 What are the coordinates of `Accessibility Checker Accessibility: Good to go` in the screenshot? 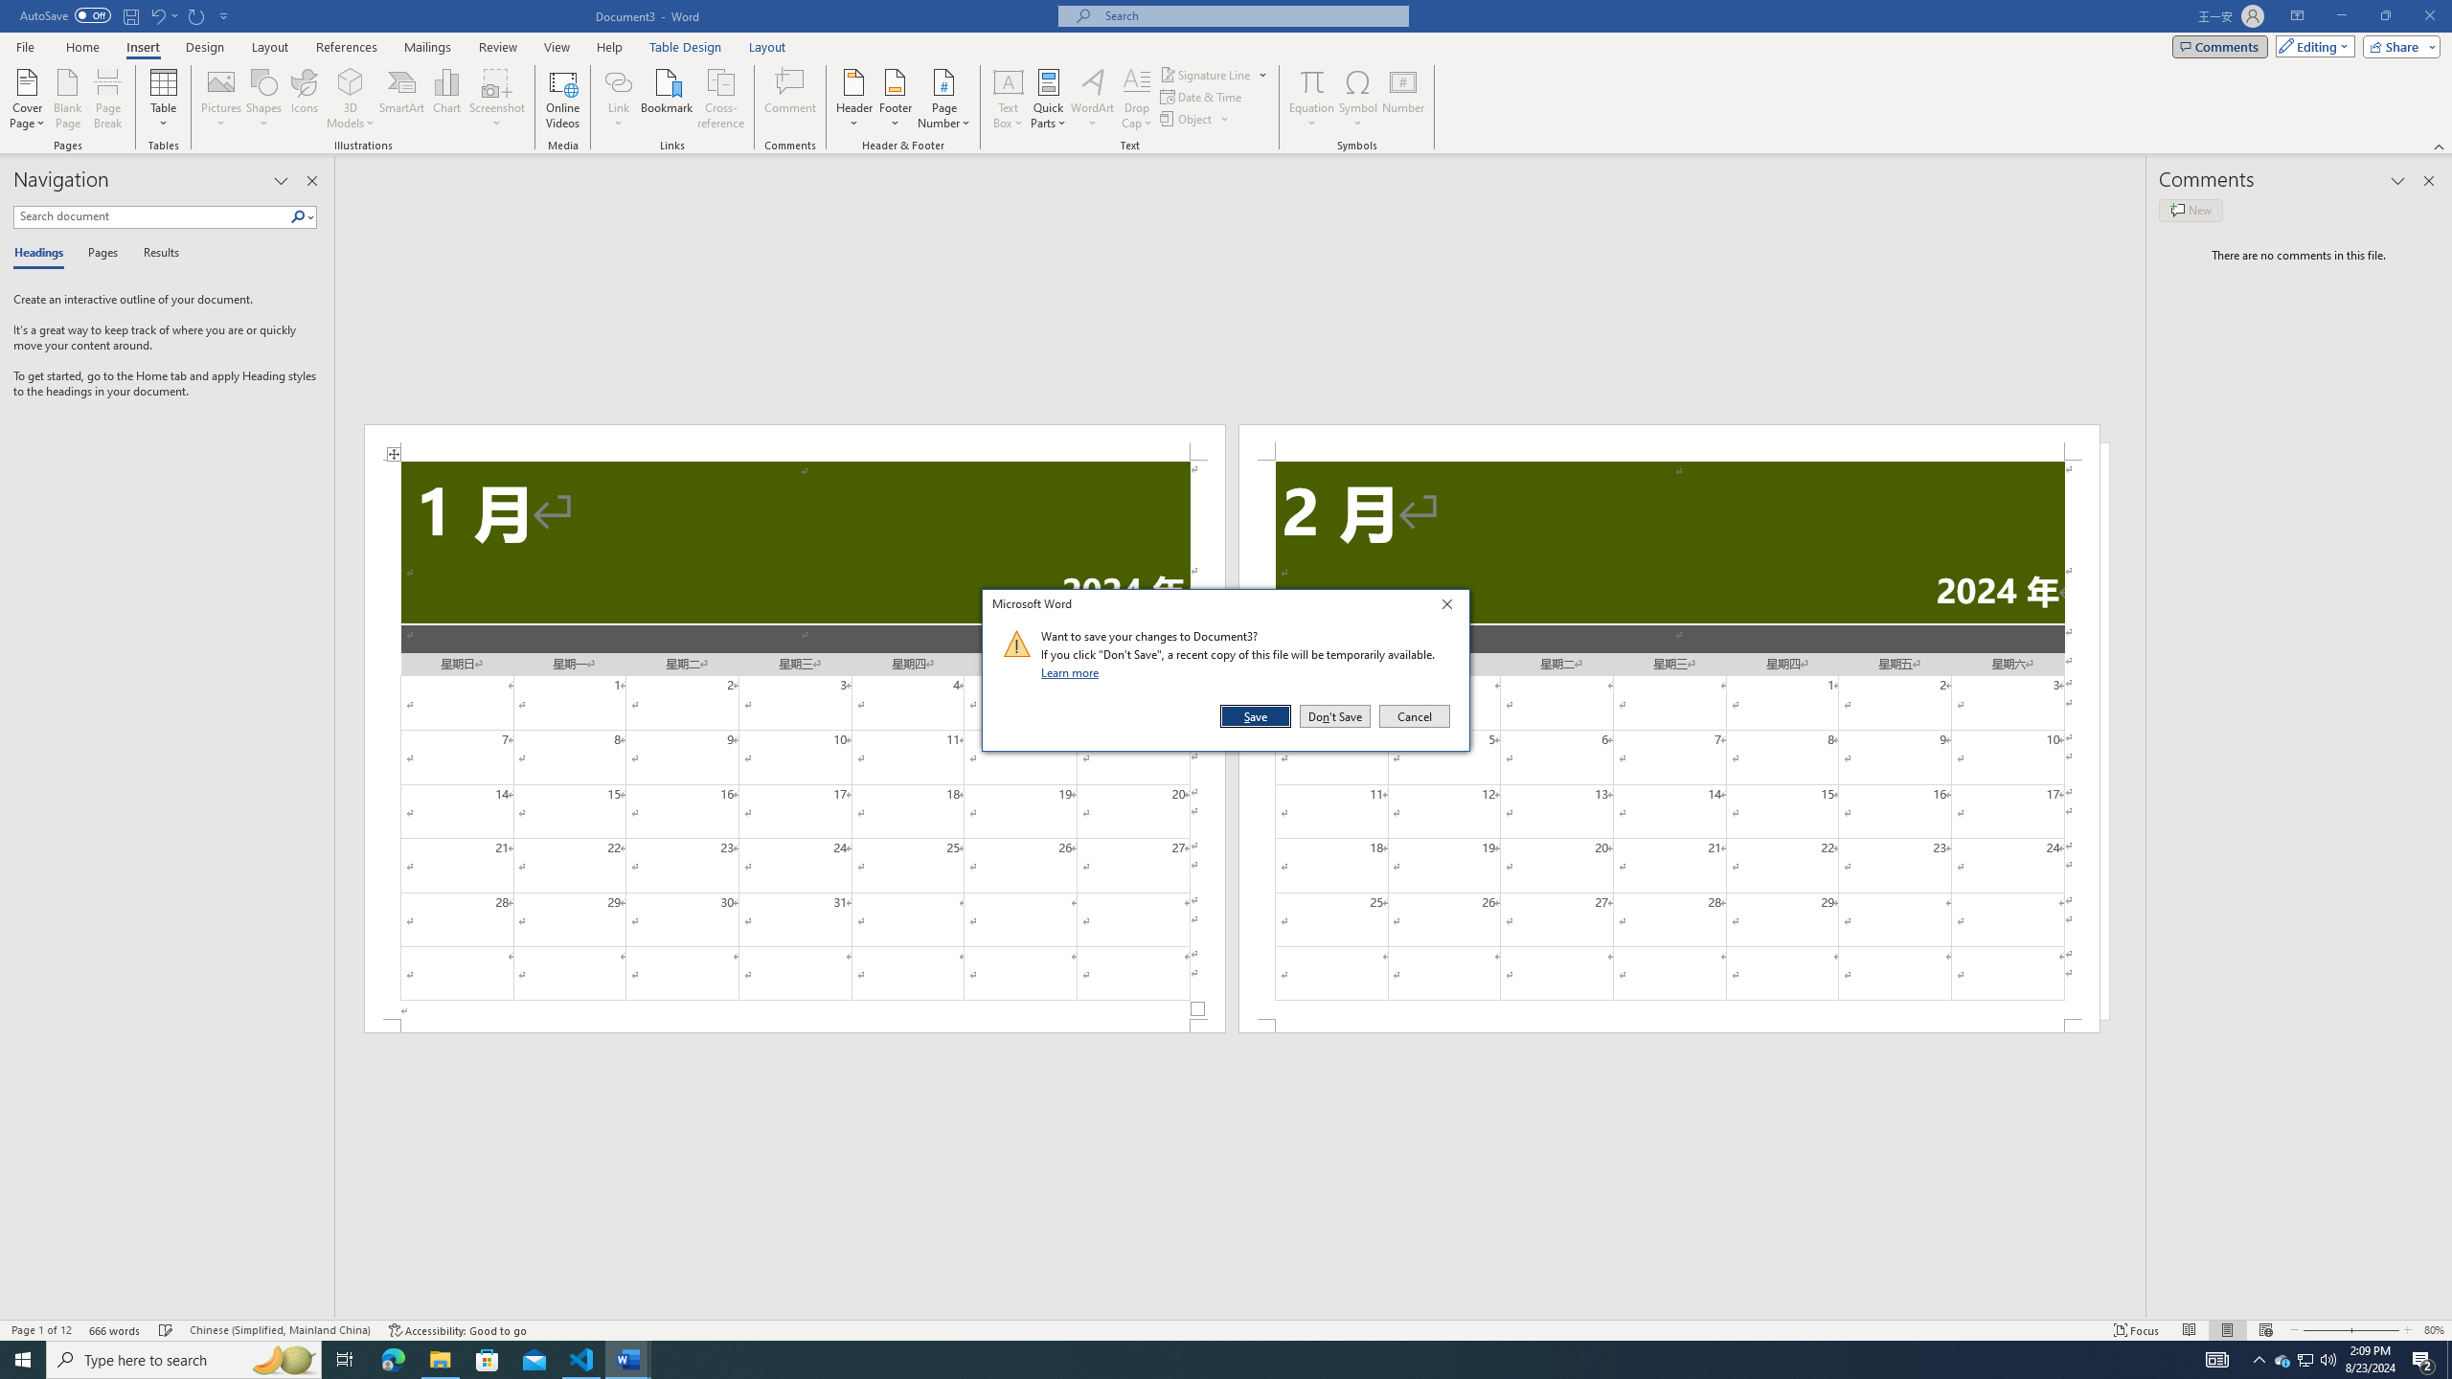 It's located at (345, 1360).